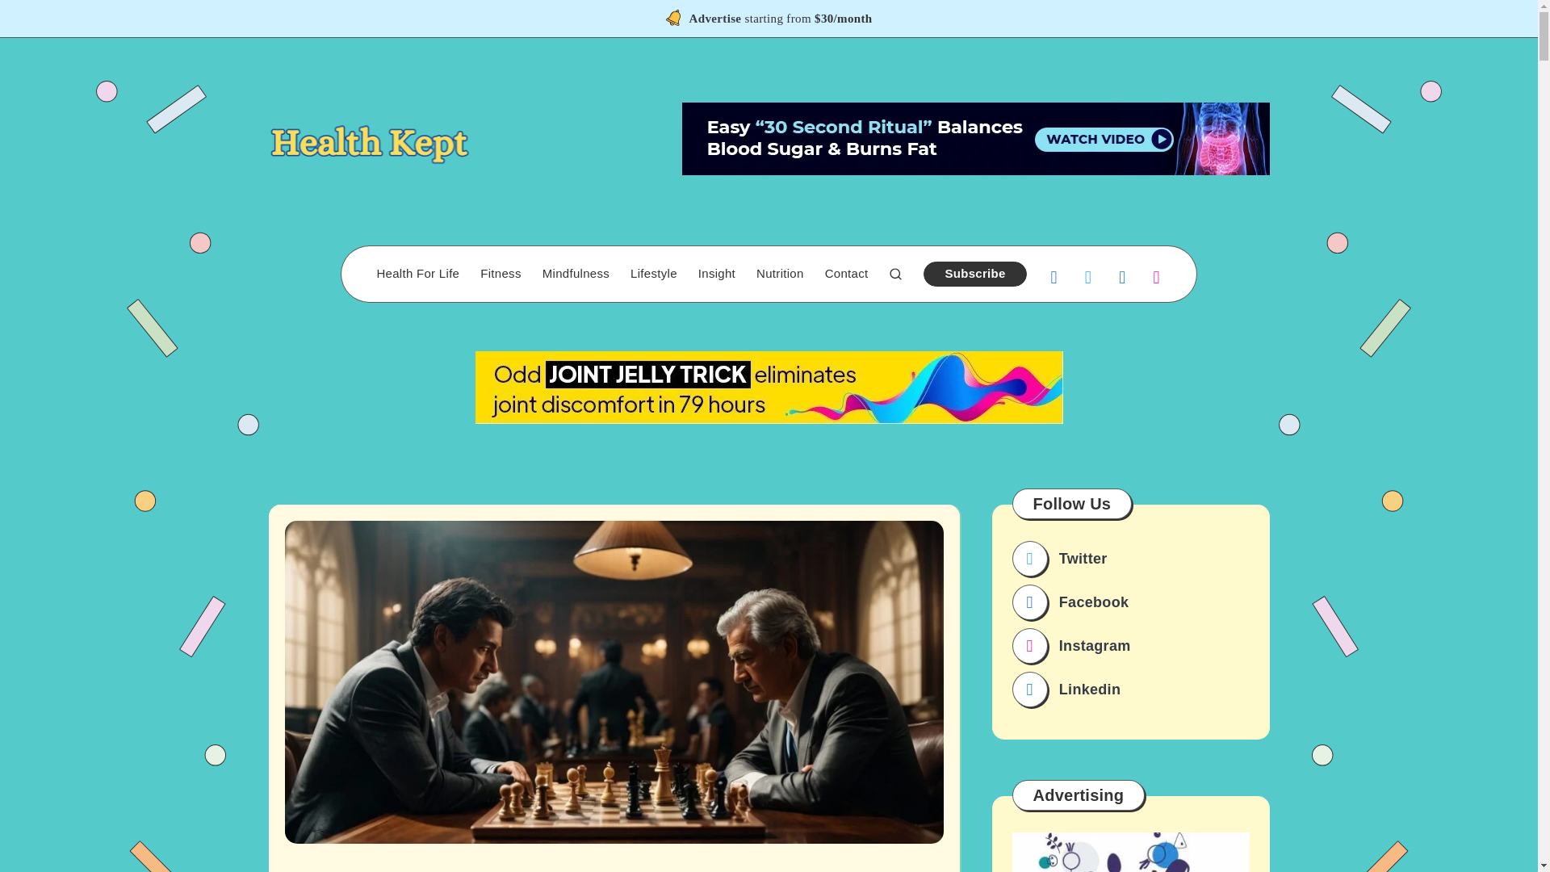 The height and width of the screenshot is (872, 1550). I want to click on Advertise, so click(715, 20).